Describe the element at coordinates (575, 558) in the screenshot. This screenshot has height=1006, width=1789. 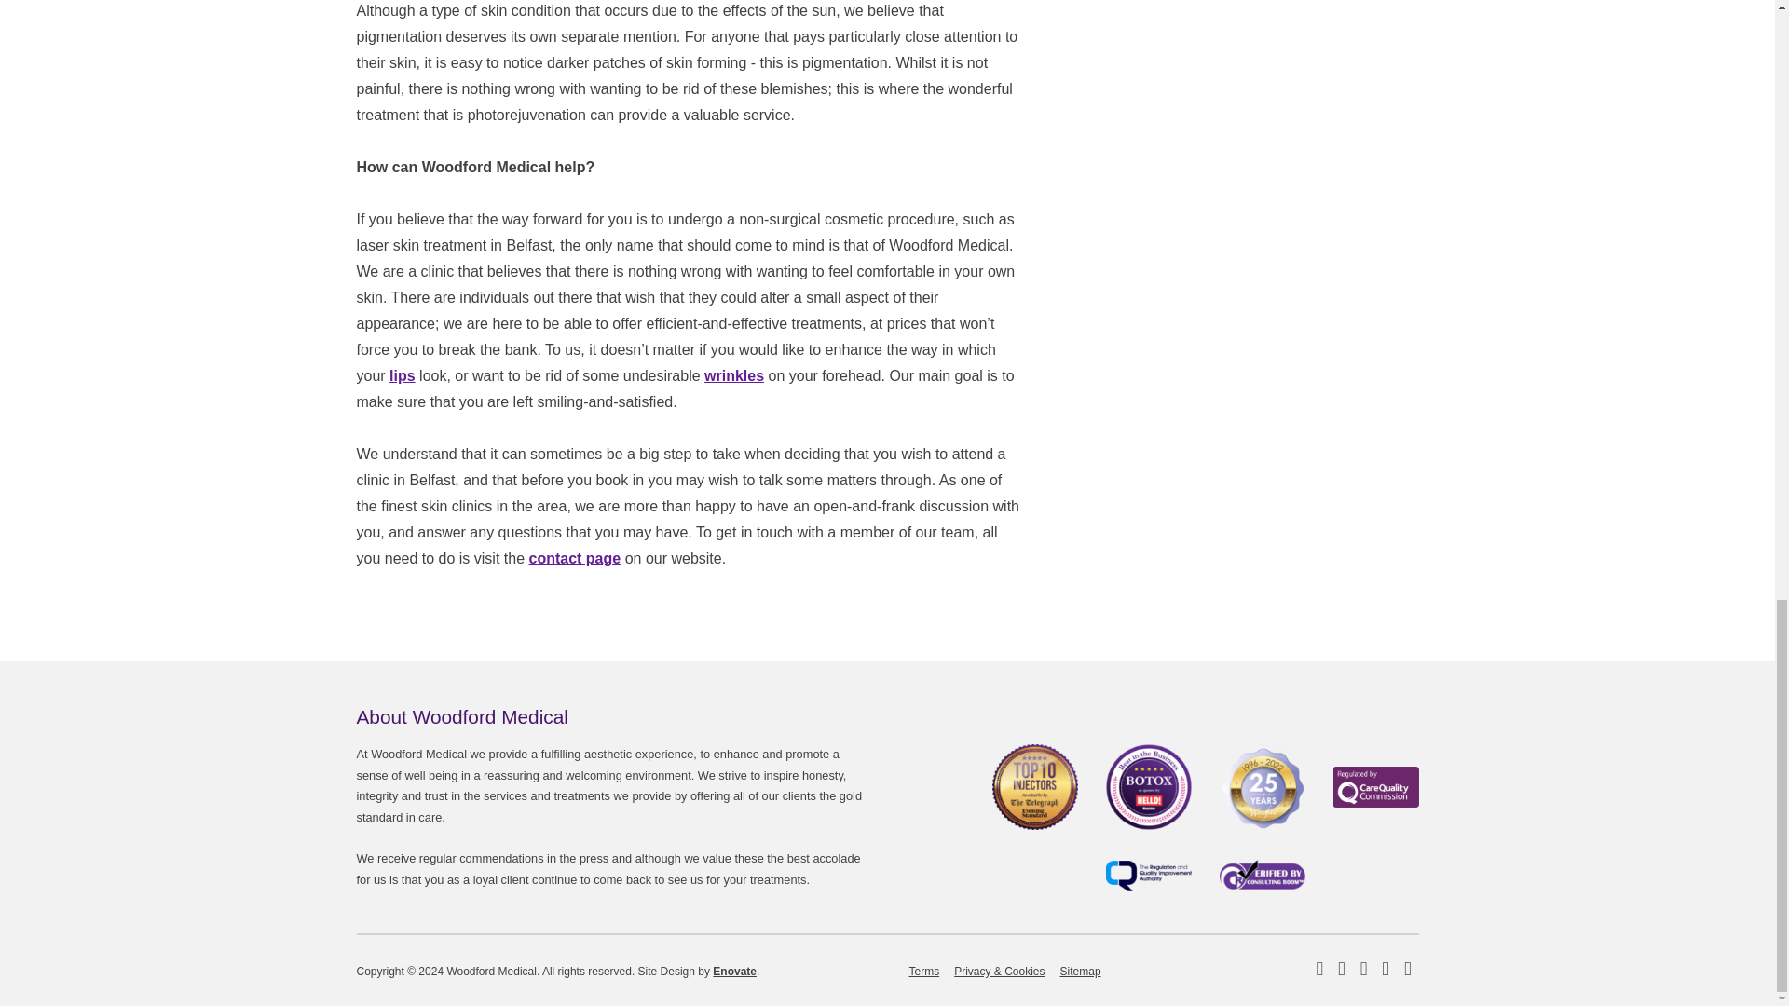
I see `contact page` at that location.